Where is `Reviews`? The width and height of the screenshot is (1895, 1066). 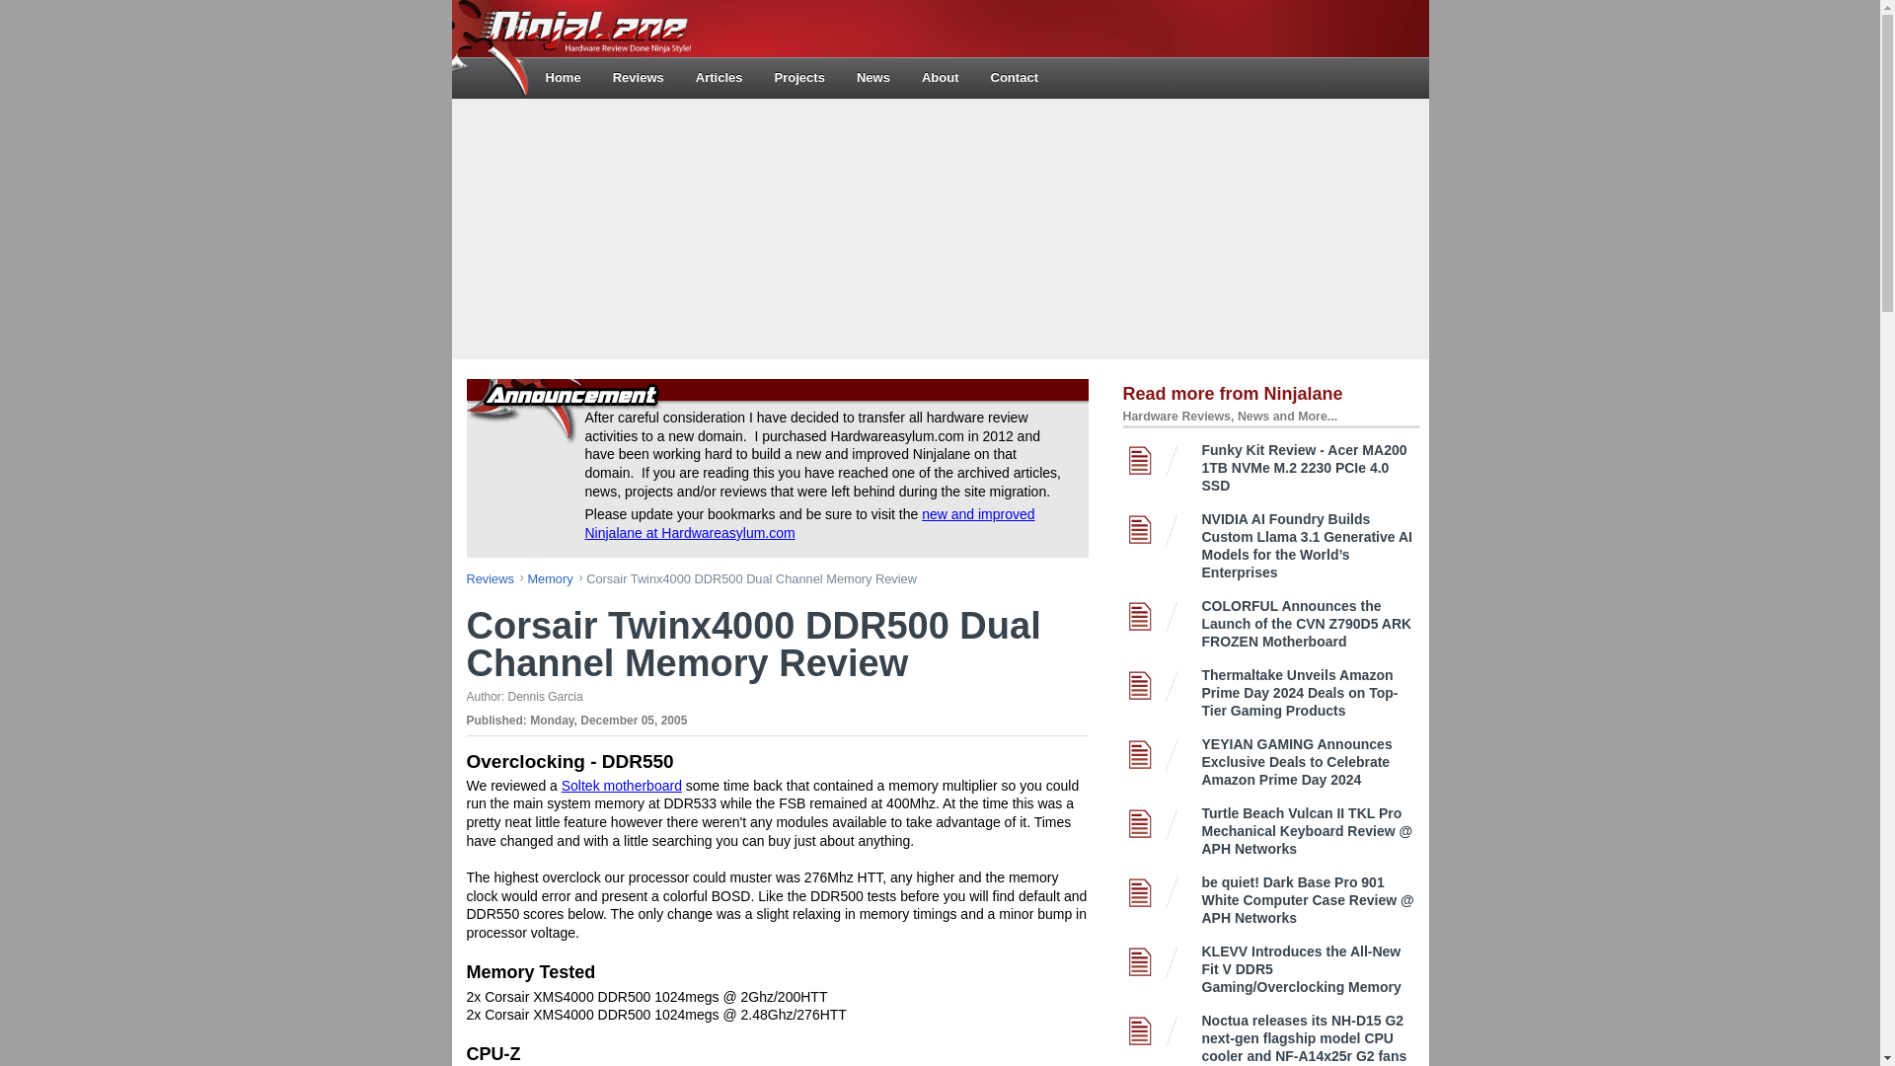 Reviews is located at coordinates (638, 77).